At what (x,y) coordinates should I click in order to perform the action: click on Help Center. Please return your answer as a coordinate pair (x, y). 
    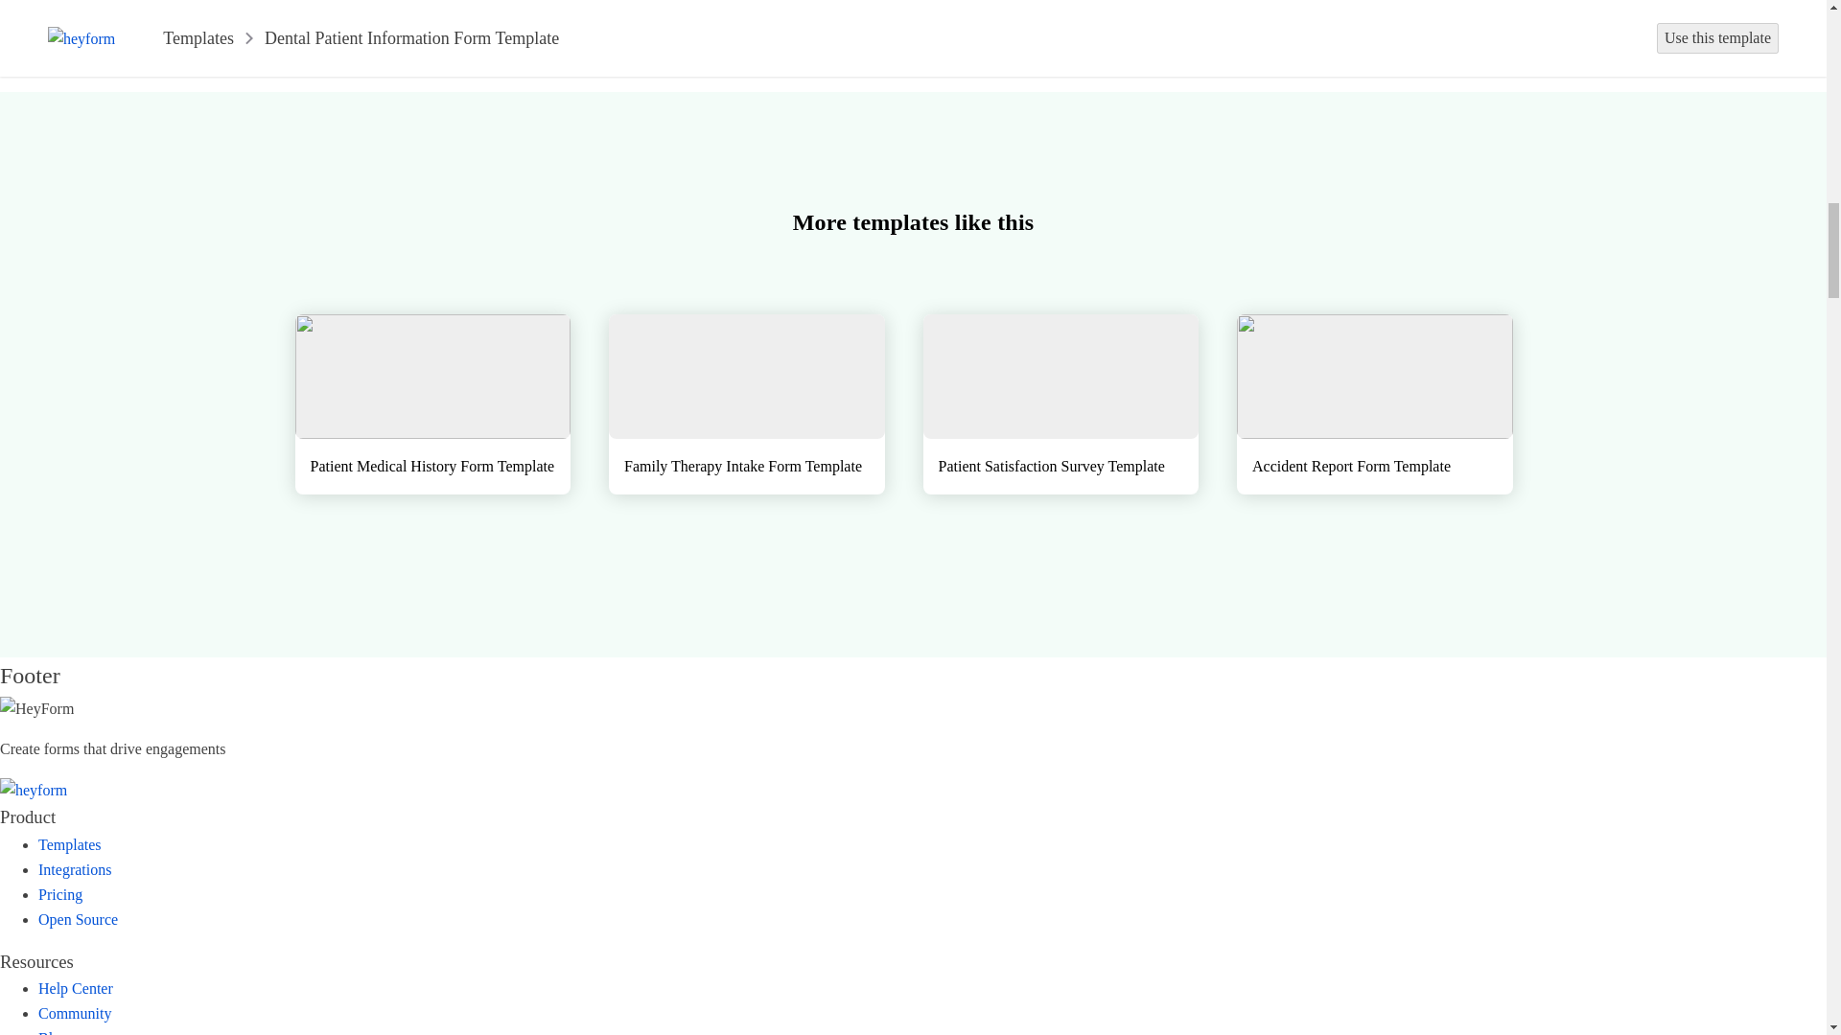
    Looking at the image, I should click on (75, 988).